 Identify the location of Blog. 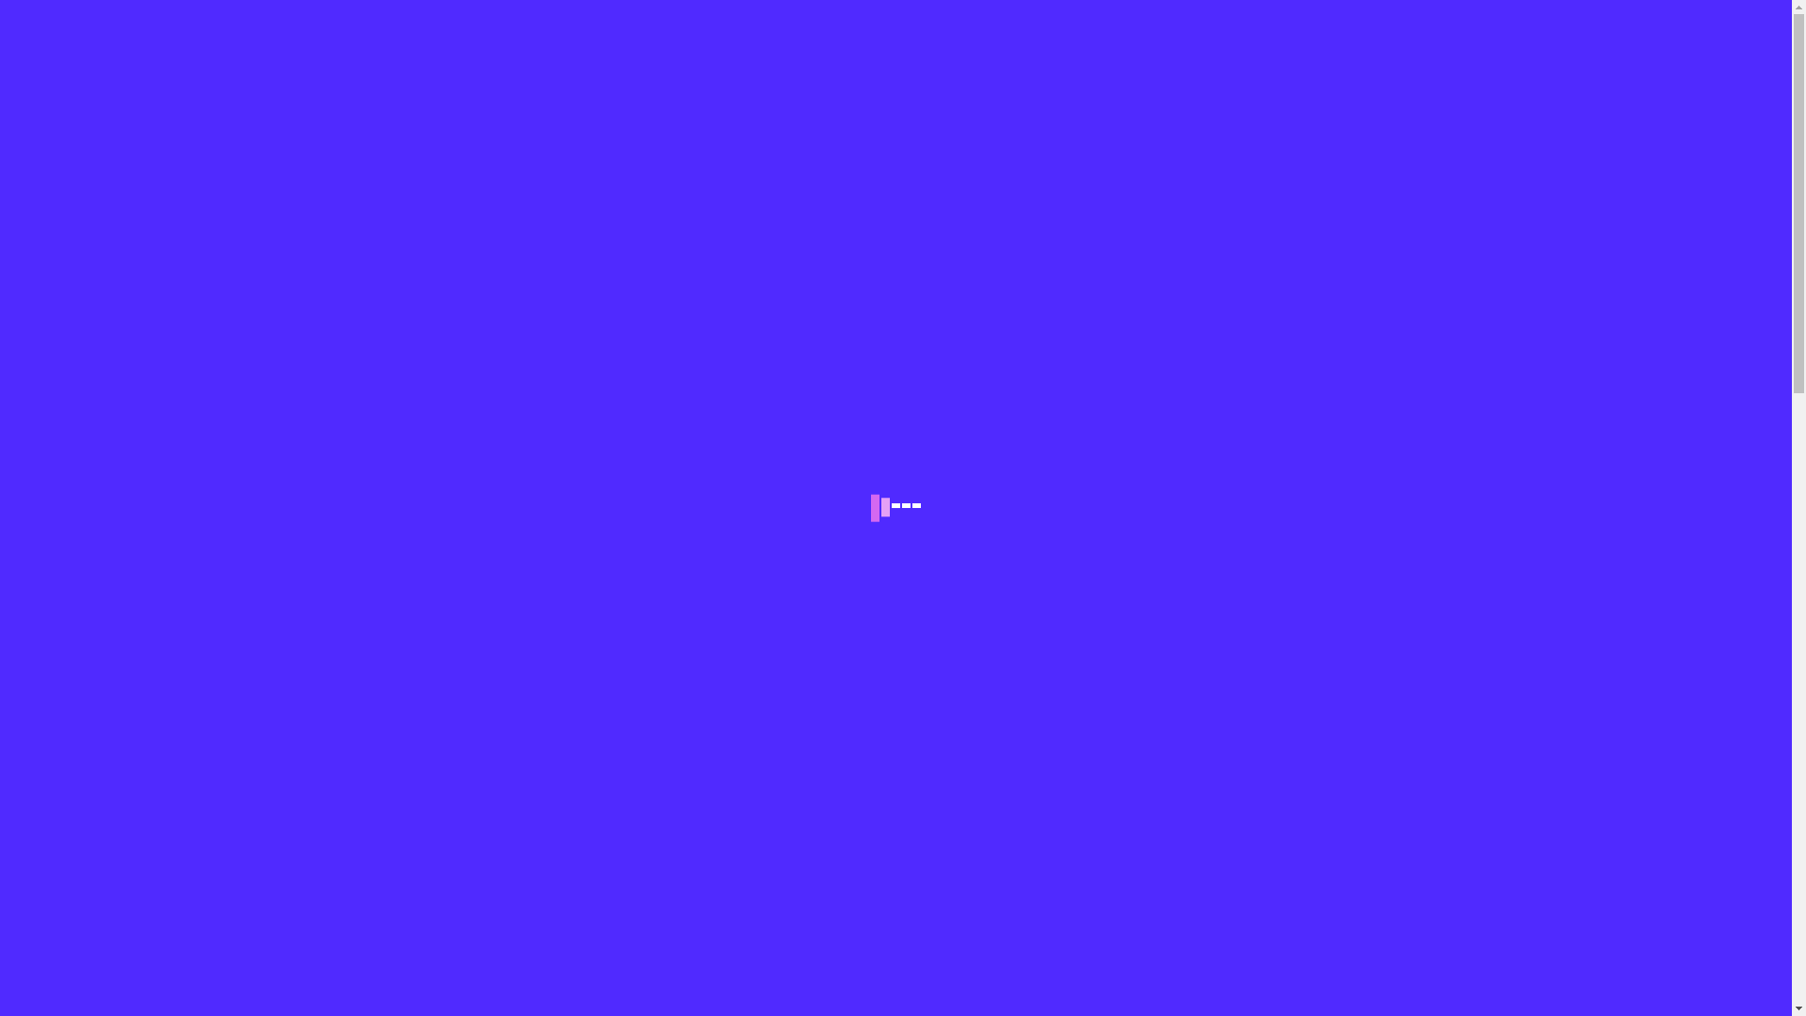
(837, 99).